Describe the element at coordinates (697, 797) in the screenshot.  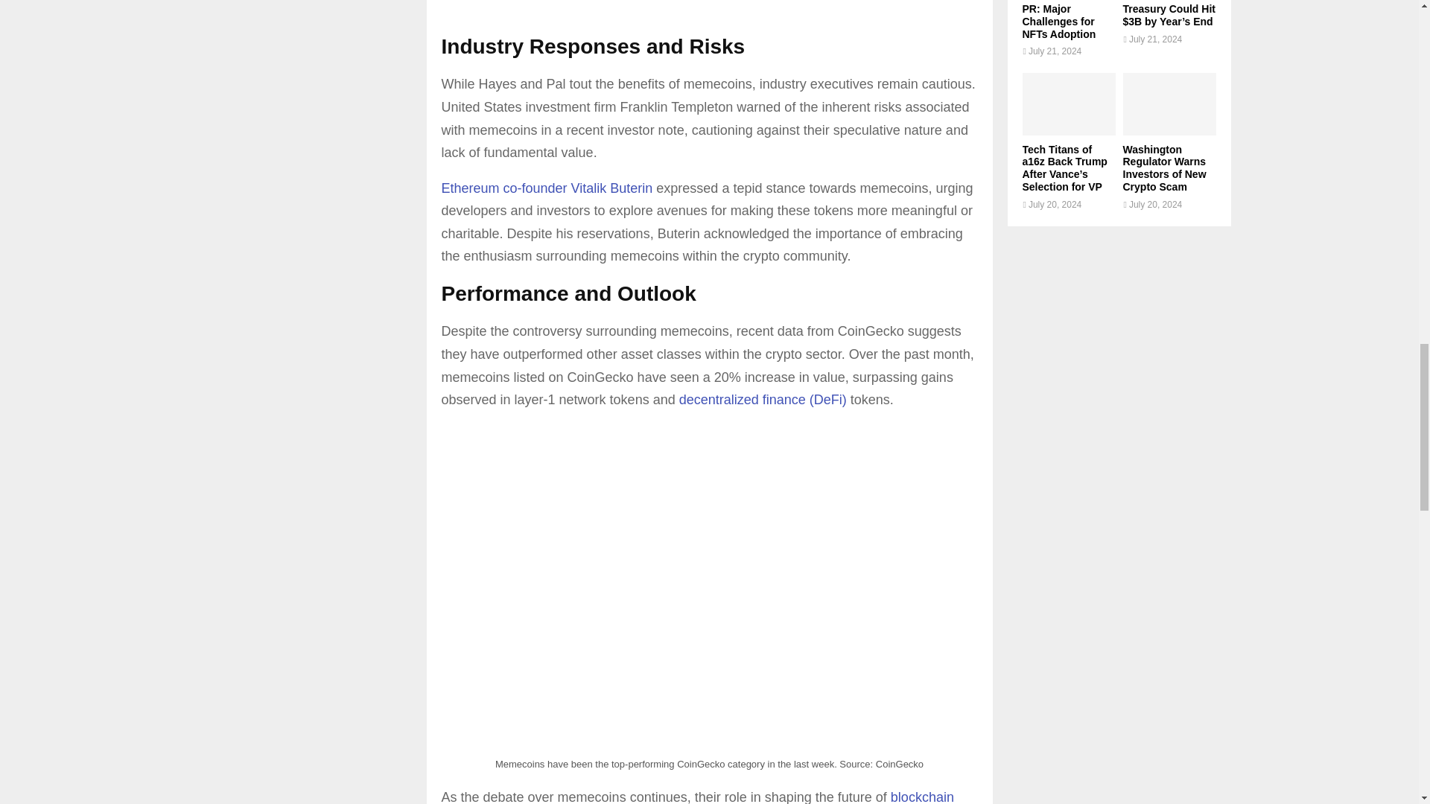
I see `blockchain networks` at that location.